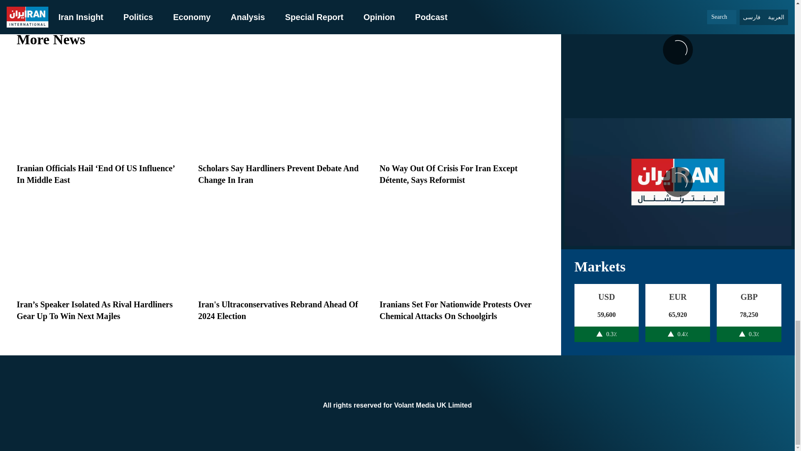 The height and width of the screenshot is (451, 801). I want to click on Iran's Ultraconservatives Rebrand Ahead Of 2024 Election, so click(278, 310).